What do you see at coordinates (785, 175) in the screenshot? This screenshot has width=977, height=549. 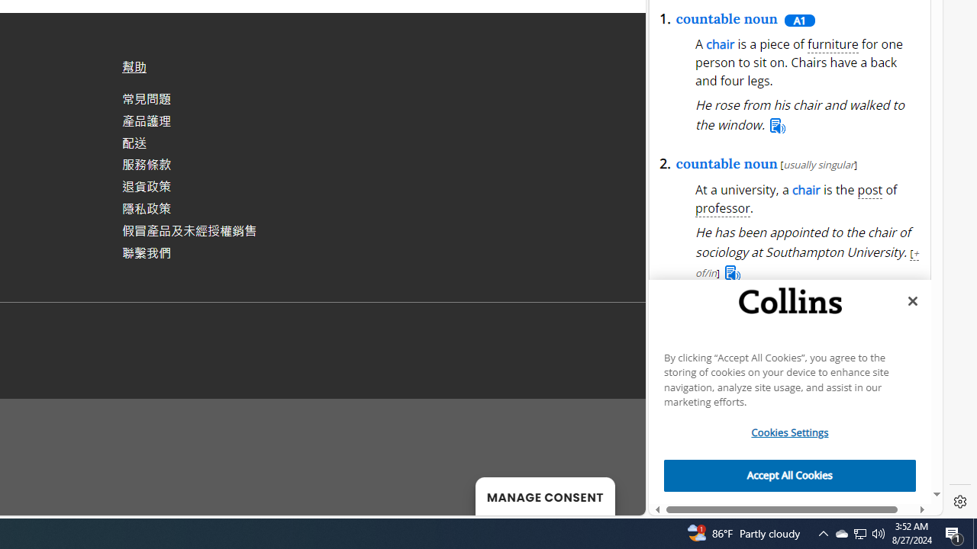 I see `Open` at bounding box center [785, 175].